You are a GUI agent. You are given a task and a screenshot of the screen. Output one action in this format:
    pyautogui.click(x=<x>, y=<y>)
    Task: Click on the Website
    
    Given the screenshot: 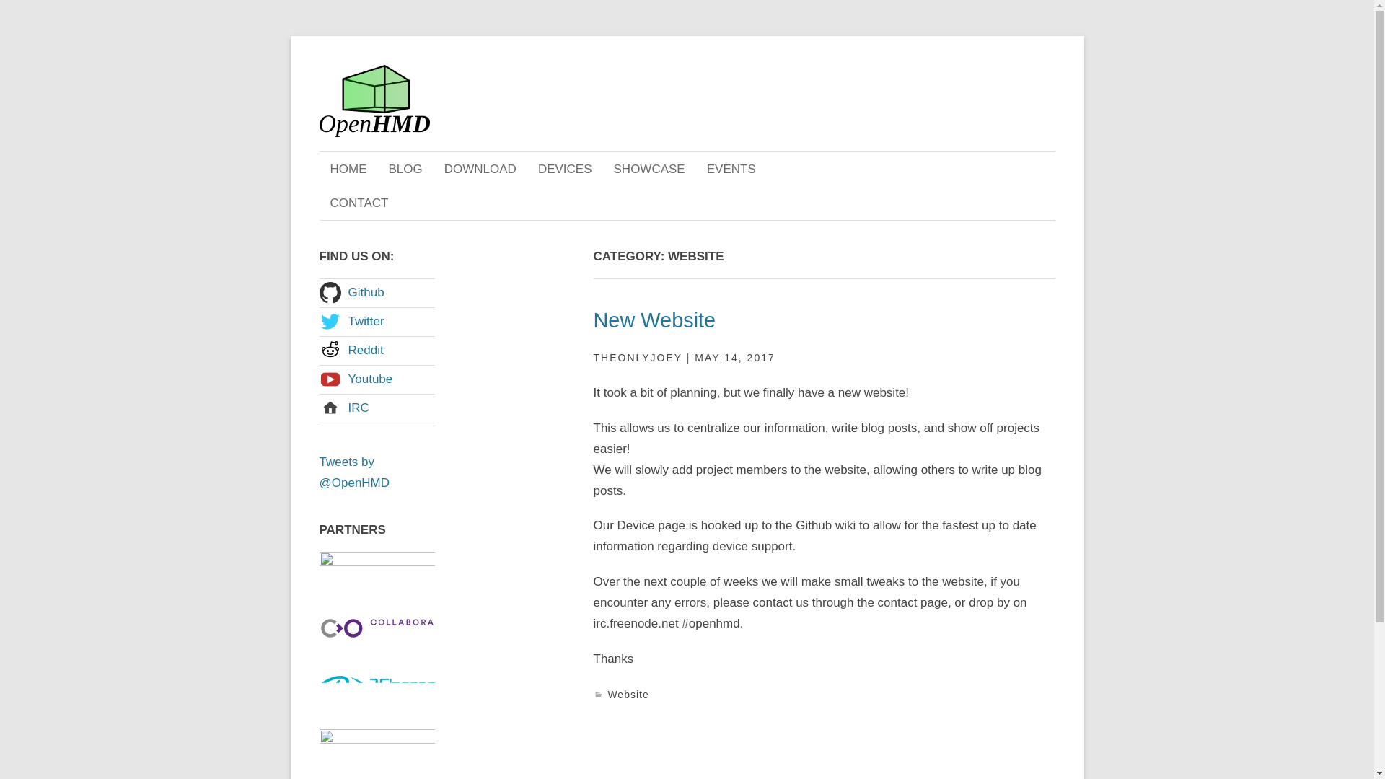 What is the action you would take?
    pyautogui.click(x=628, y=694)
    